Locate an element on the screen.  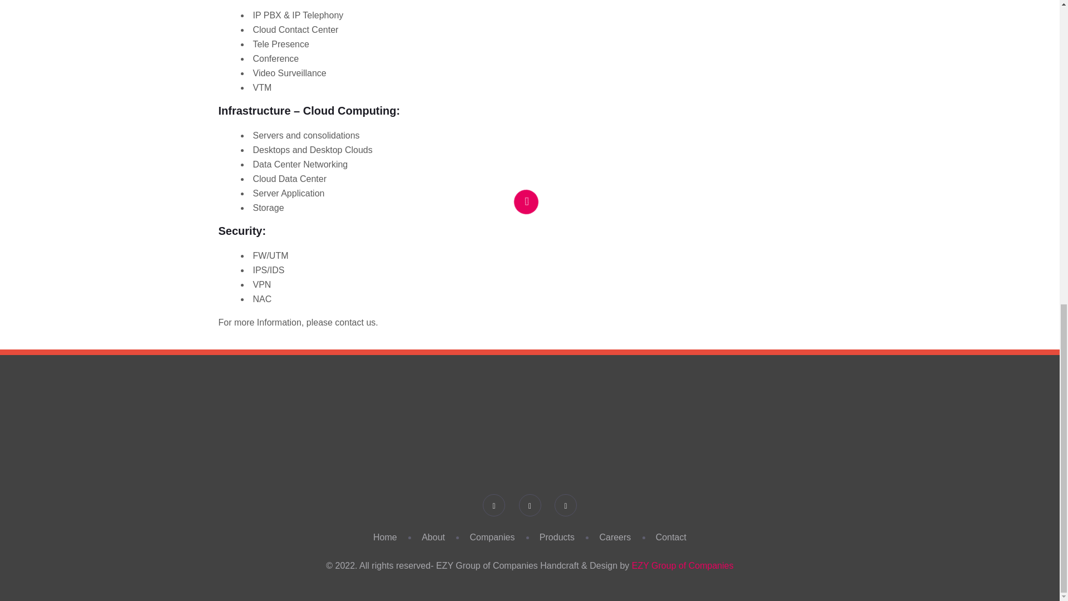
EZY Group of Companies is located at coordinates (683, 565).